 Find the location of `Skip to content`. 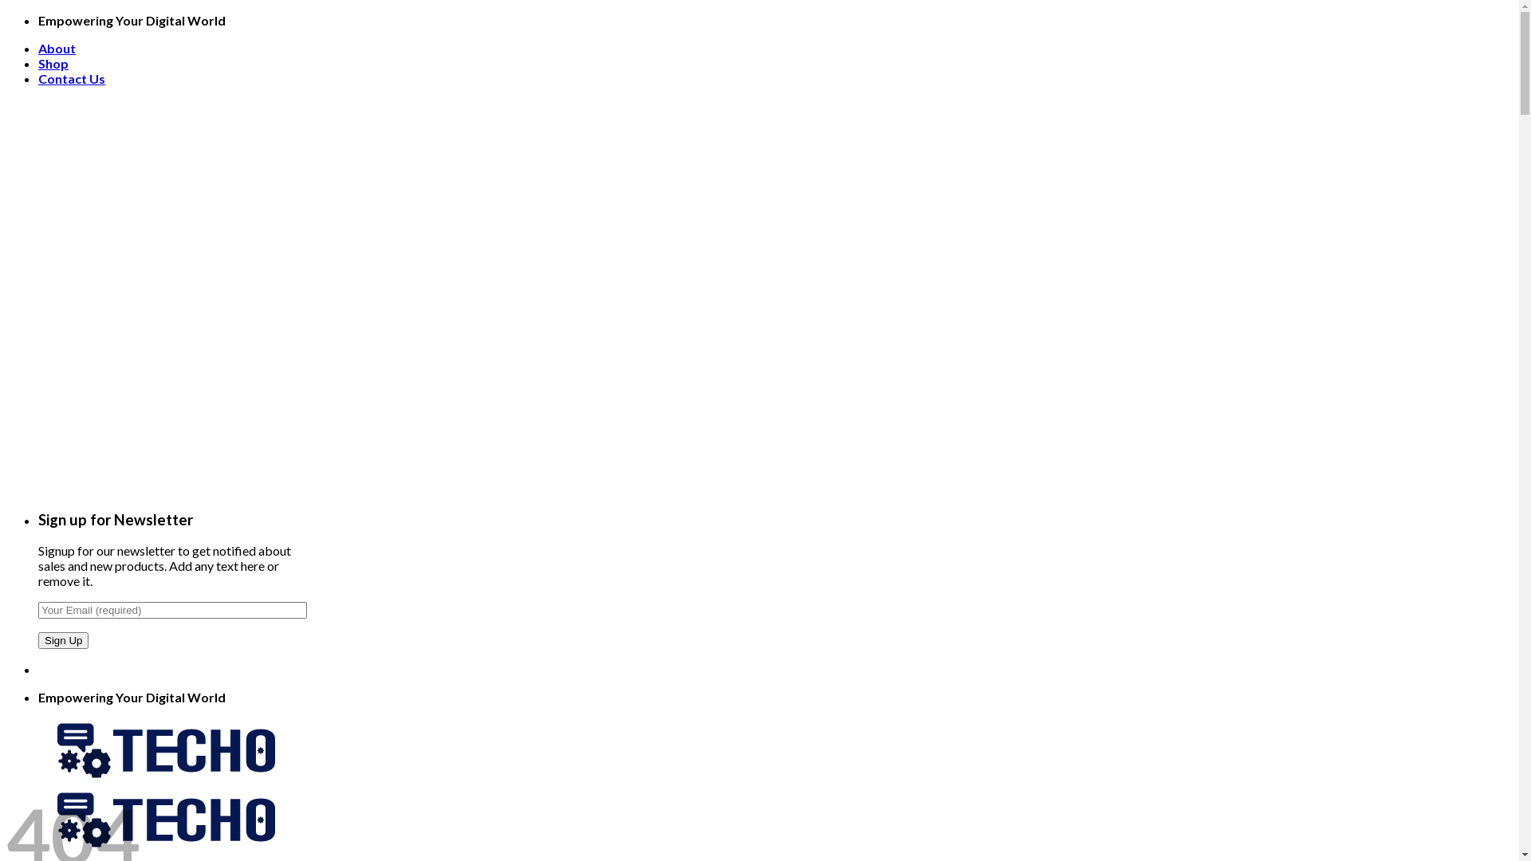

Skip to content is located at coordinates (6, 13).